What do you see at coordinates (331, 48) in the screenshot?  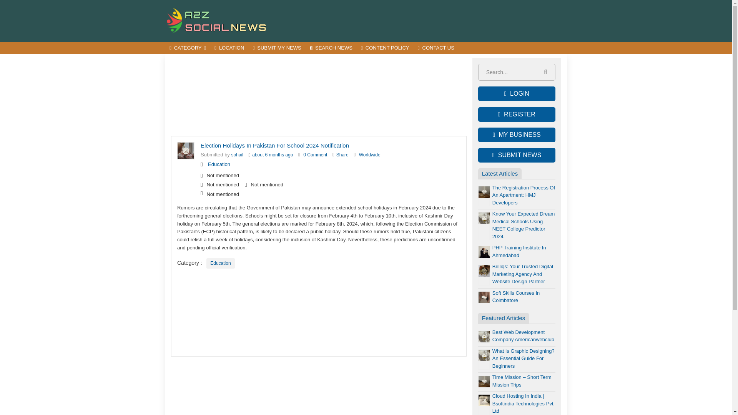 I see `SEARCH NEWS` at bounding box center [331, 48].